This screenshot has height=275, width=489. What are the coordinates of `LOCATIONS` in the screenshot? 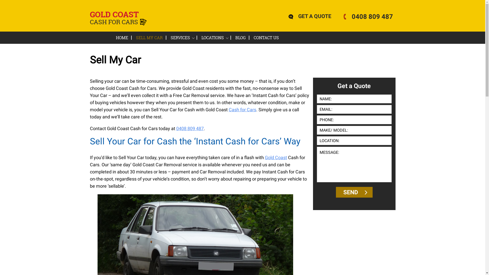 It's located at (214, 38).